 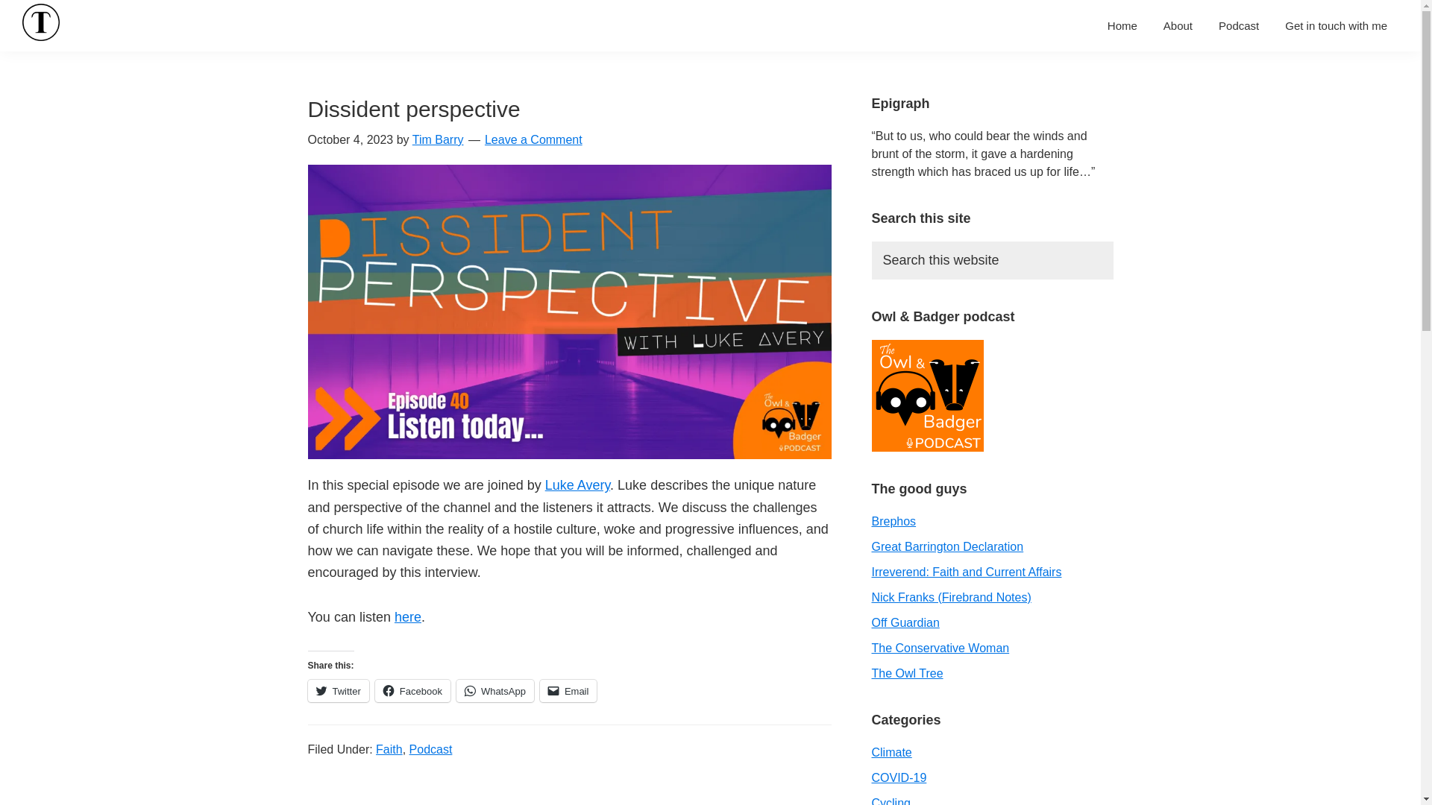 I want to click on Click to share on Facebook, so click(x=413, y=690).